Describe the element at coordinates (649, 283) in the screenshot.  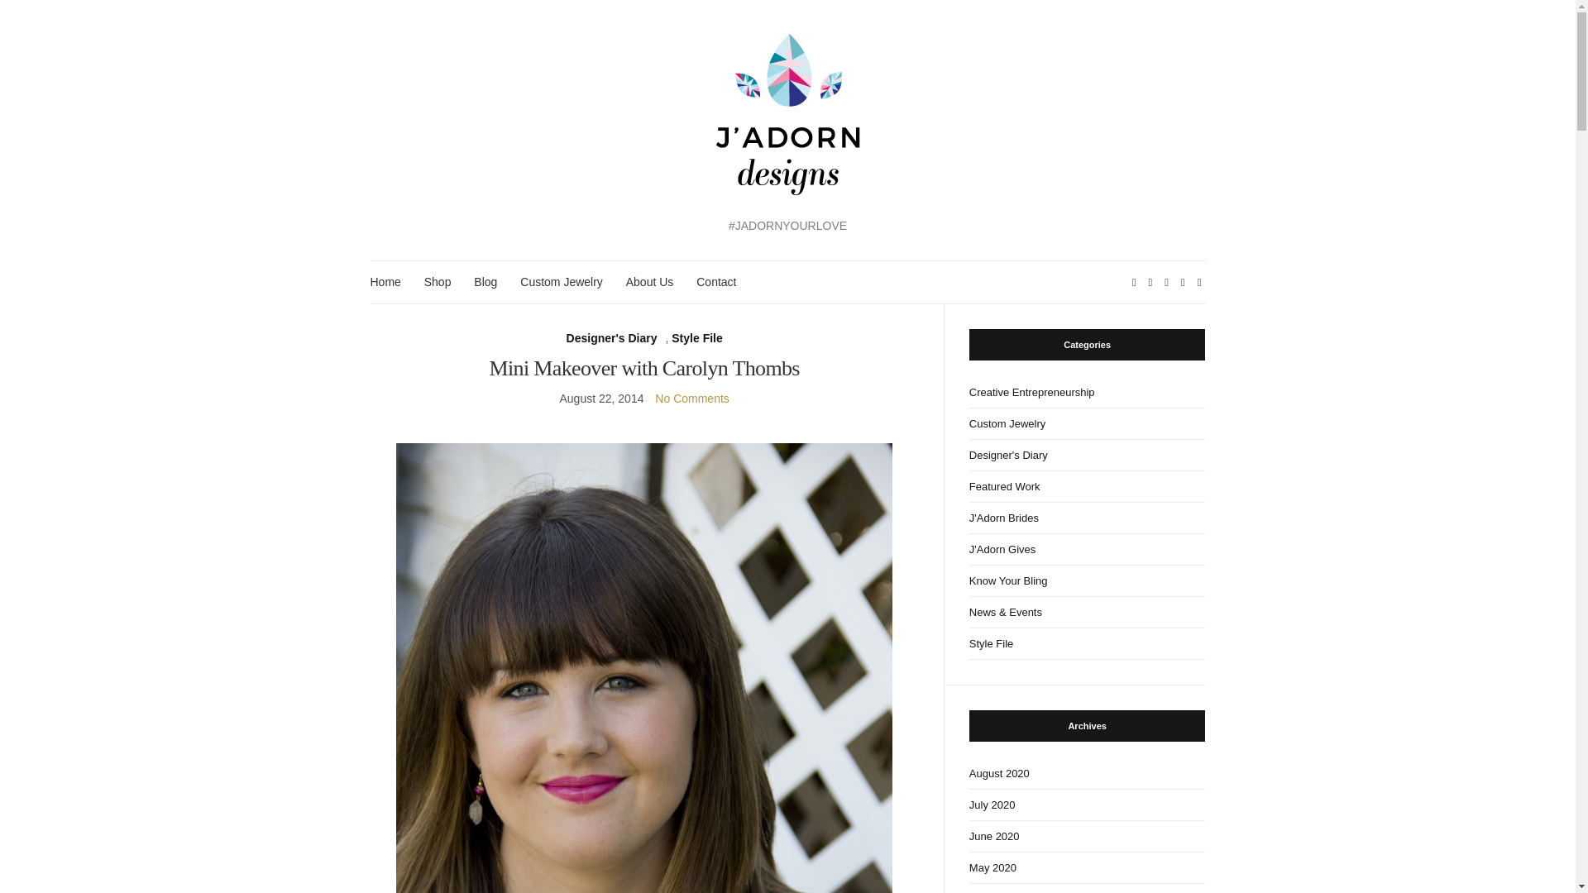
I see `About Us` at that location.